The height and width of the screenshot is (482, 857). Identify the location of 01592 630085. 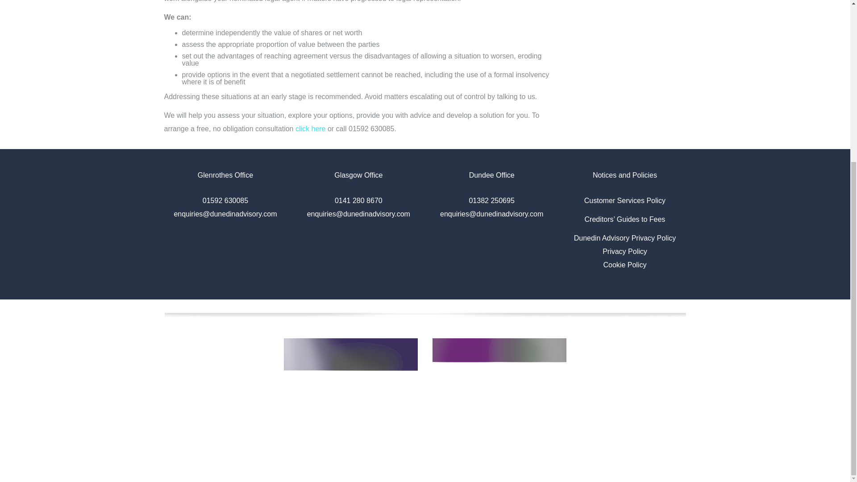
(225, 200).